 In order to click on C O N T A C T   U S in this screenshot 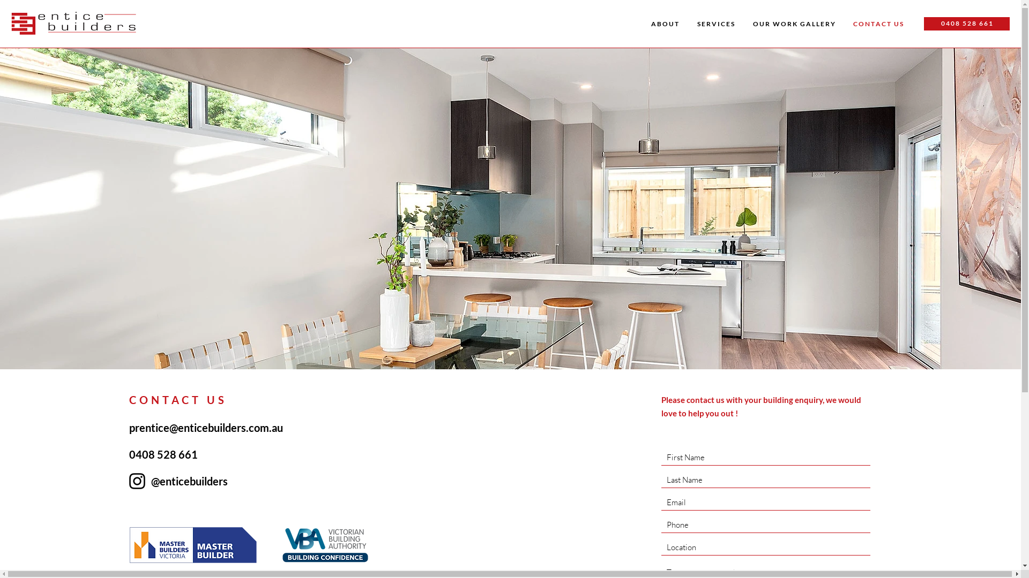, I will do `click(878, 24)`.